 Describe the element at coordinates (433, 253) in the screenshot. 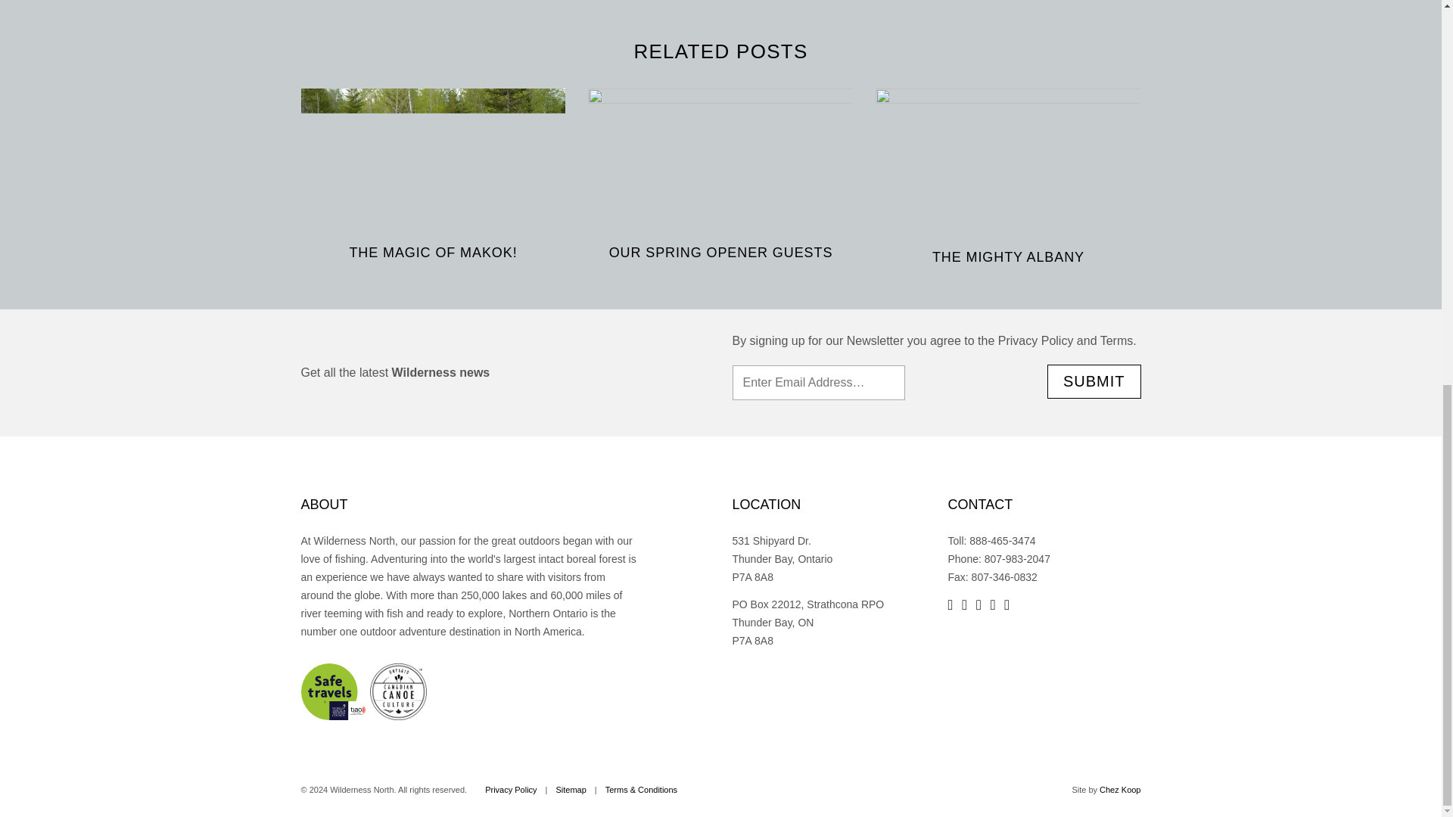

I see `THE MAGIC OF MAKOK!` at that location.